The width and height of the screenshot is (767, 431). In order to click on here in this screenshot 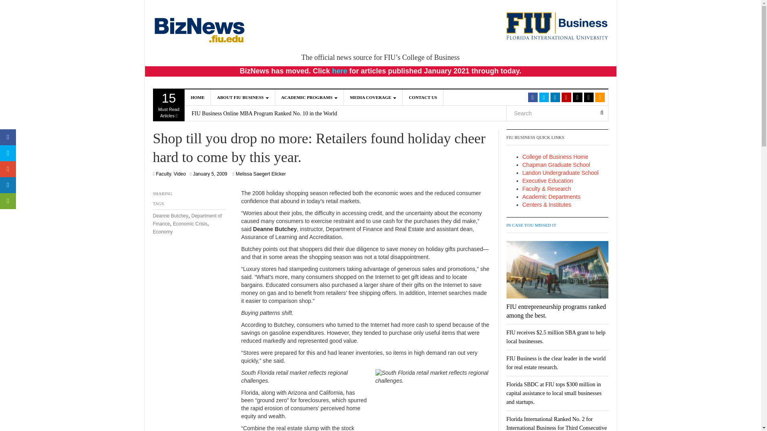, I will do `click(309, 97)`.